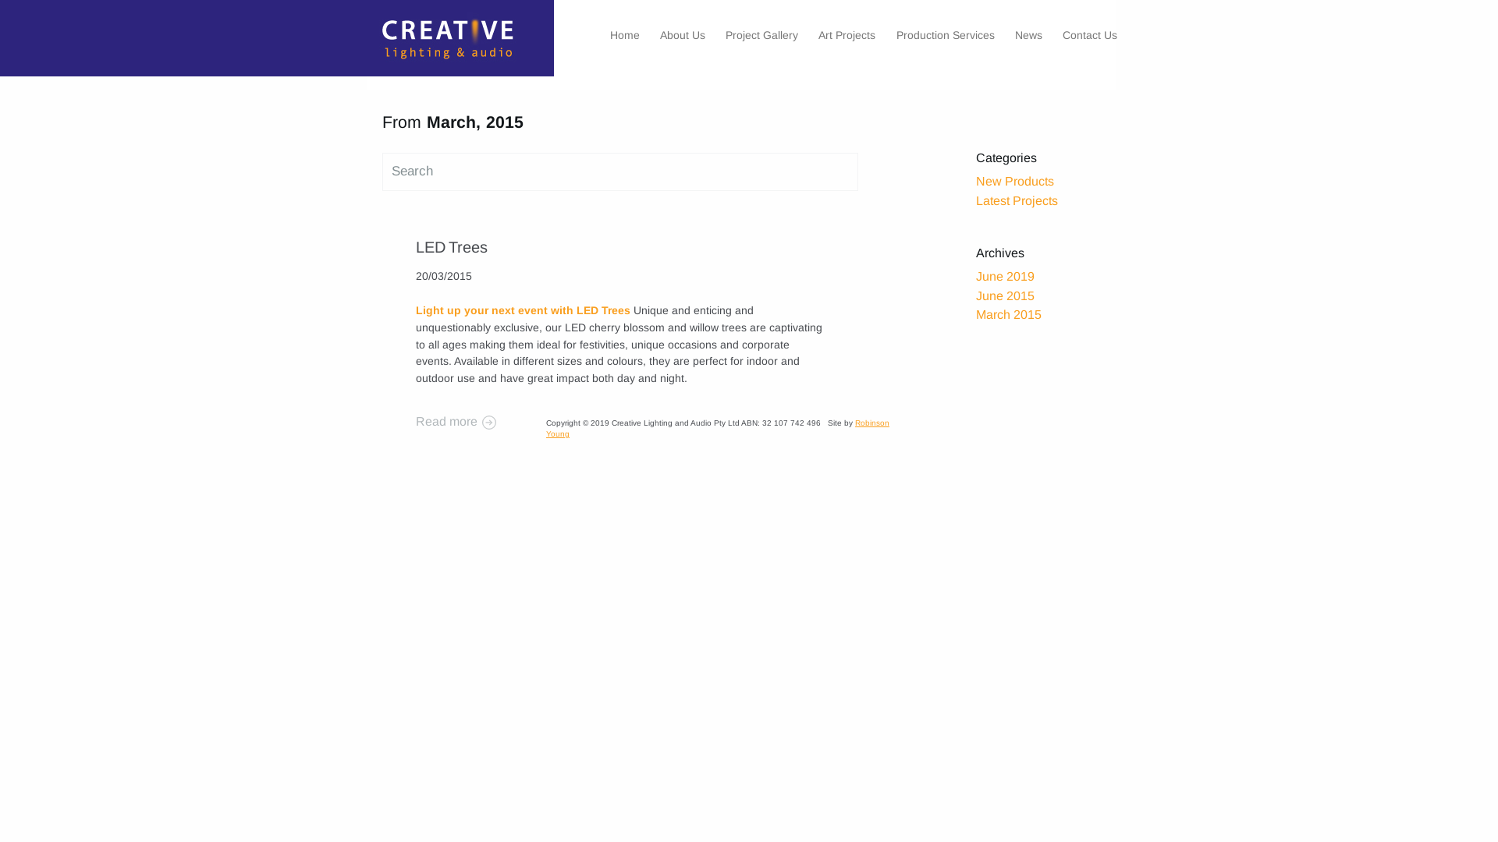 This screenshot has width=1498, height=842. Describe the element at coordinates (625, 35) in the screenshot. I see `Home` at that location.